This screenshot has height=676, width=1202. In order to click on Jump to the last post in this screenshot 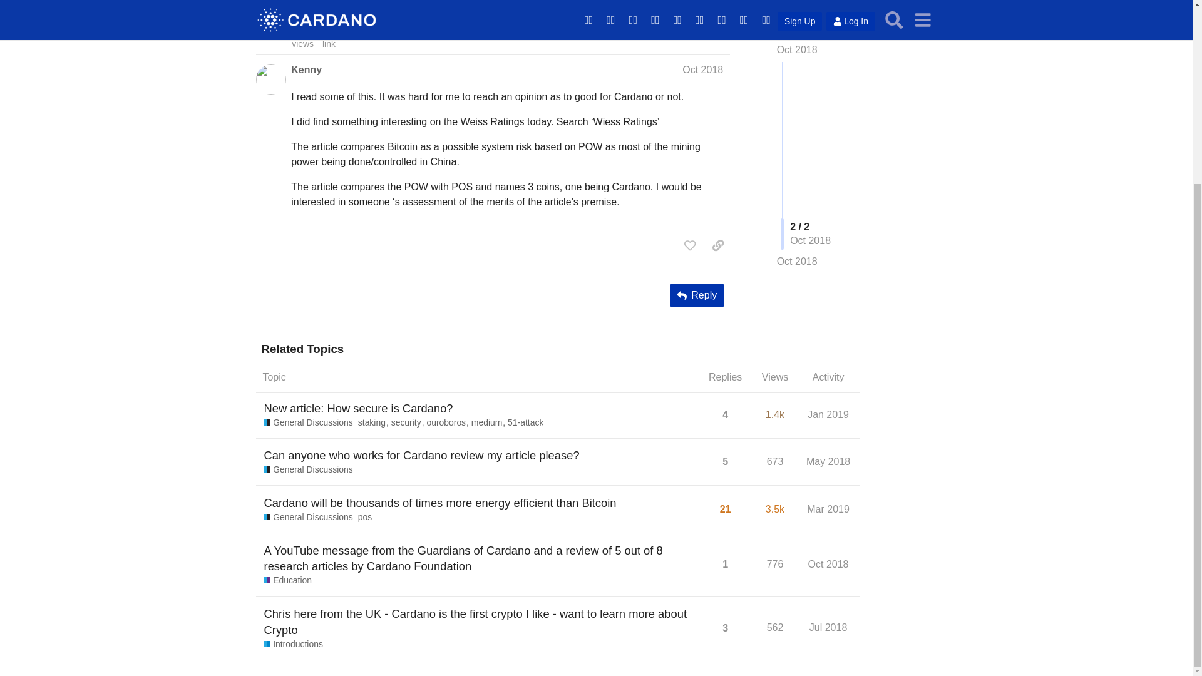, I will do `click(796, 72)`.